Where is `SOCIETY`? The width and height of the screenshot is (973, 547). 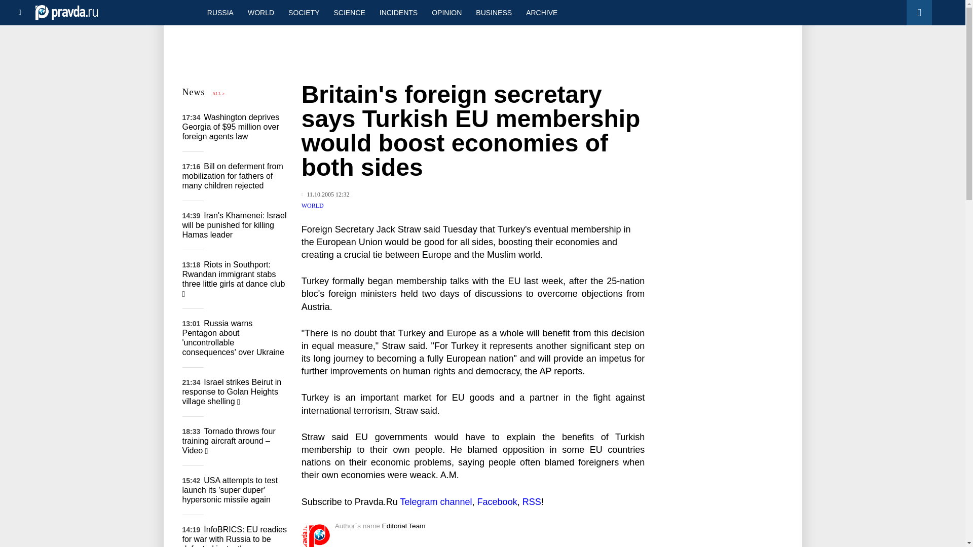
SOCIETY is located at coordinates (303, 12).